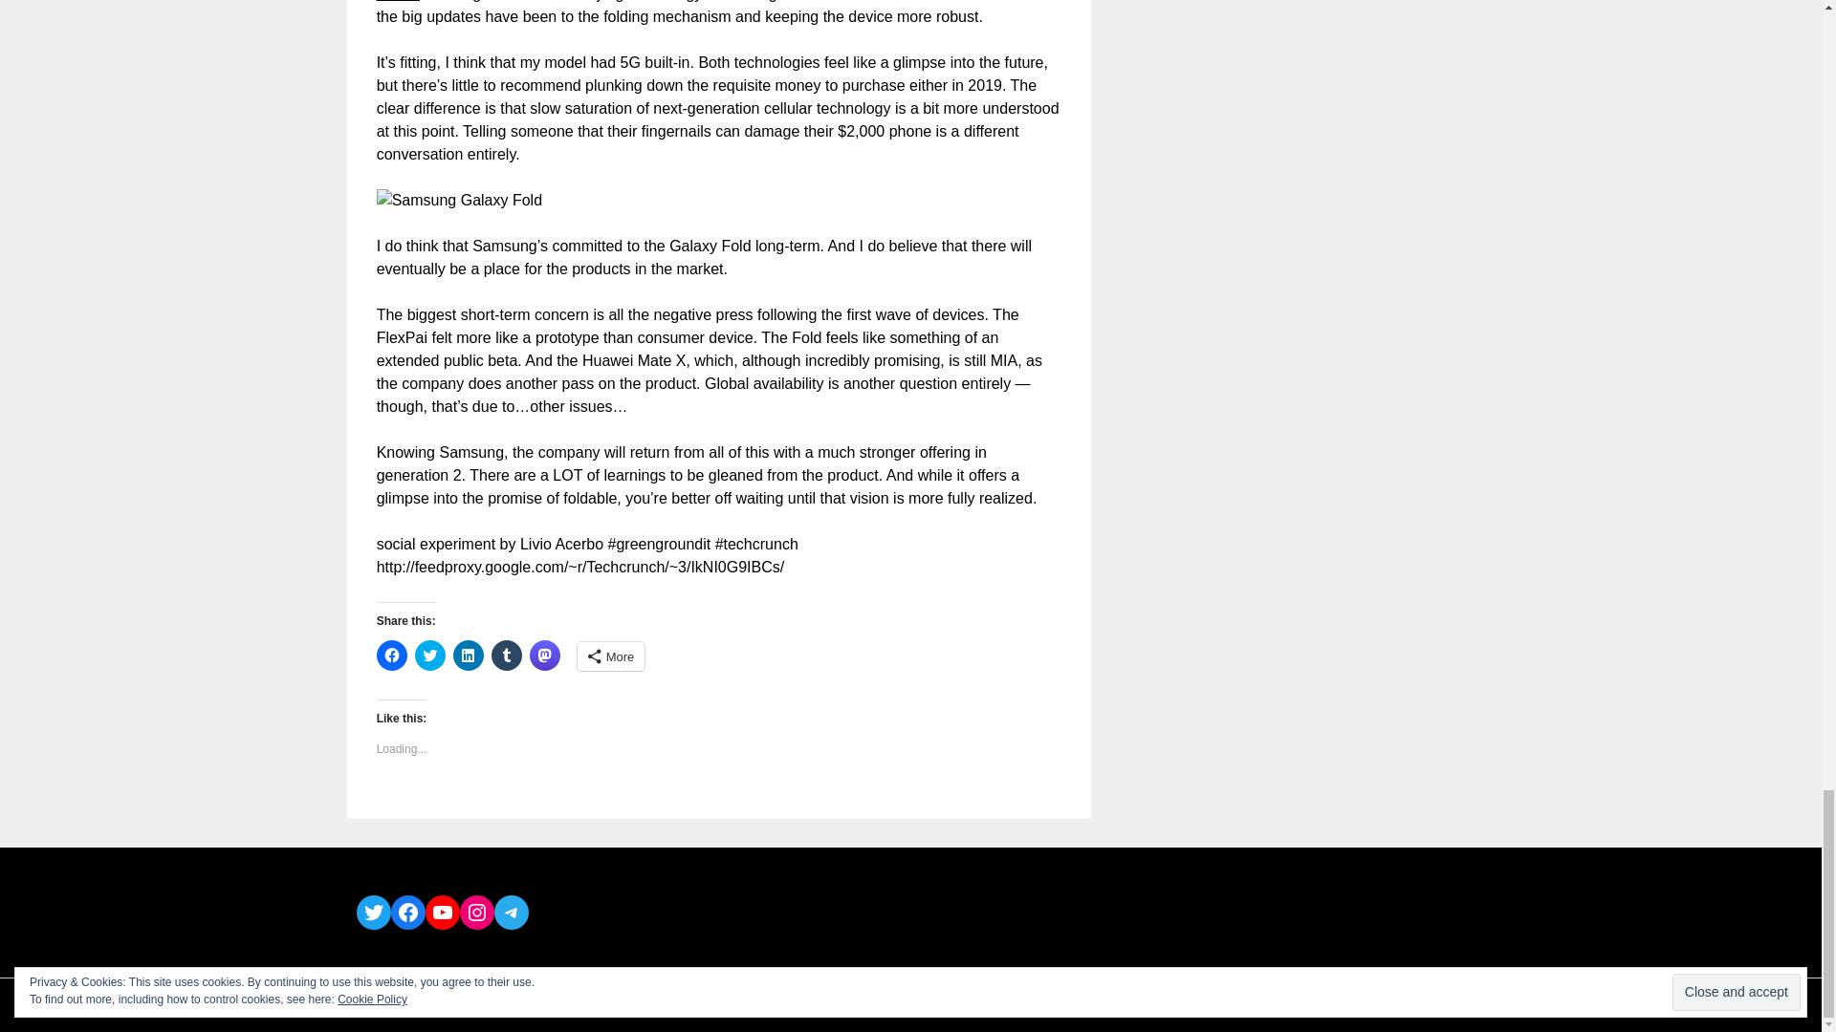 The image size is (1836, 1032). I want to click on Samsung Galaxy Fold, so click(459, 201).